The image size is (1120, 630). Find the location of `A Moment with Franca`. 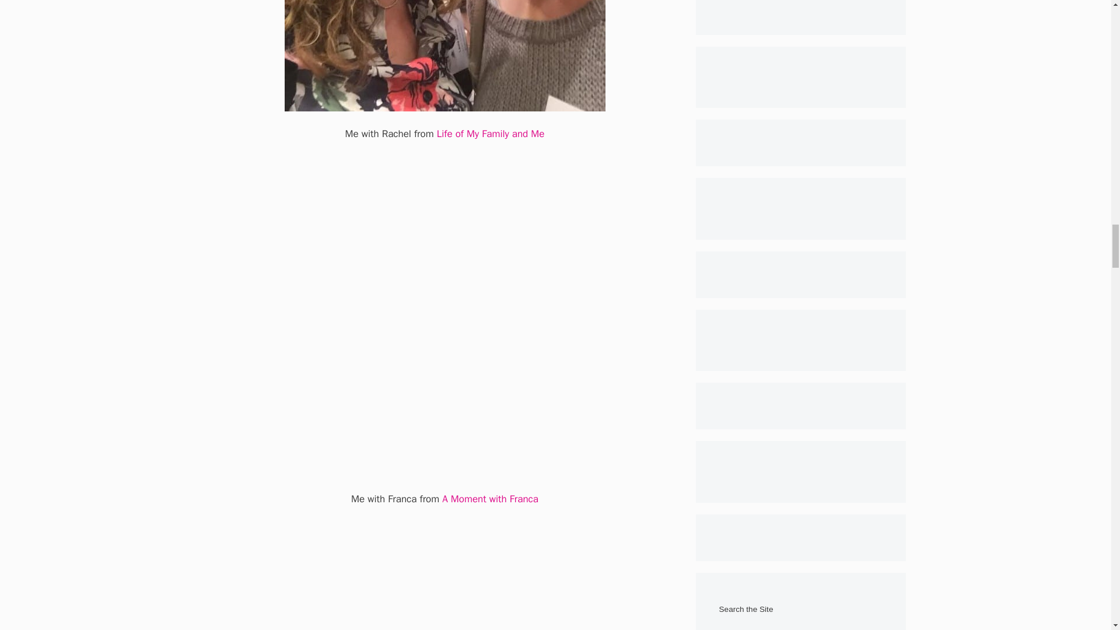

A Moment with Franca is located at coordinates (490, 499).